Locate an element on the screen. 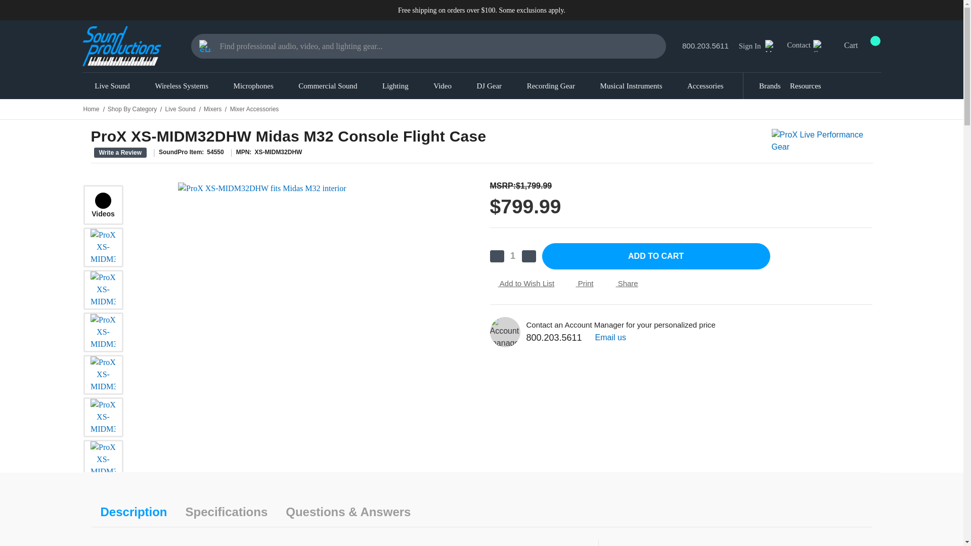  Add to Cart is located at coordinates (655, 256).